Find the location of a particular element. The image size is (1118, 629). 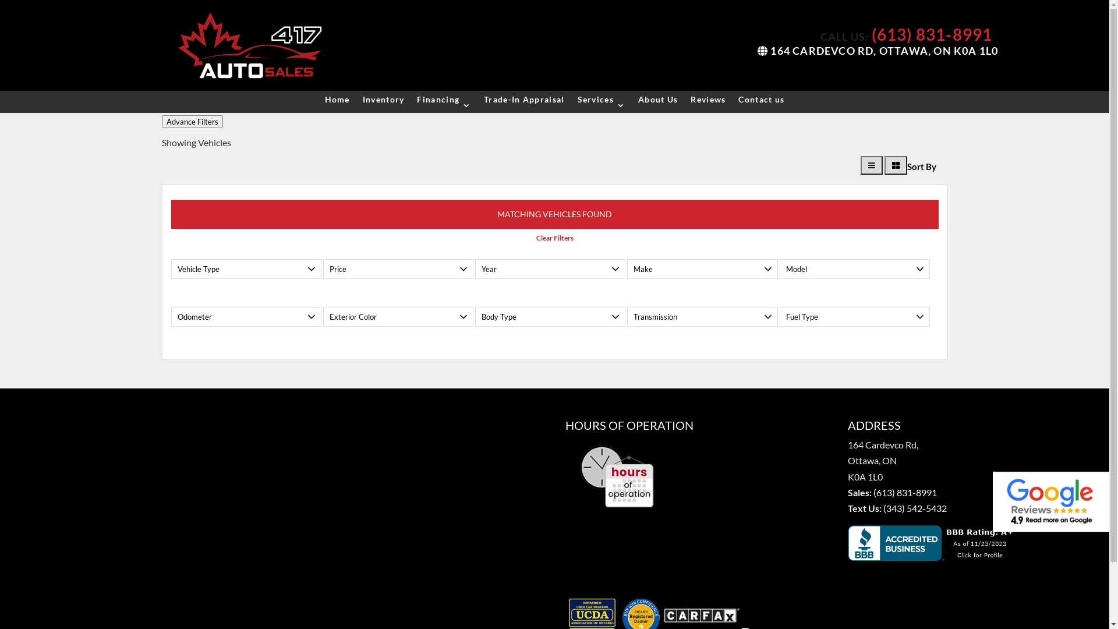

Services is located at coordinates (602, 102).